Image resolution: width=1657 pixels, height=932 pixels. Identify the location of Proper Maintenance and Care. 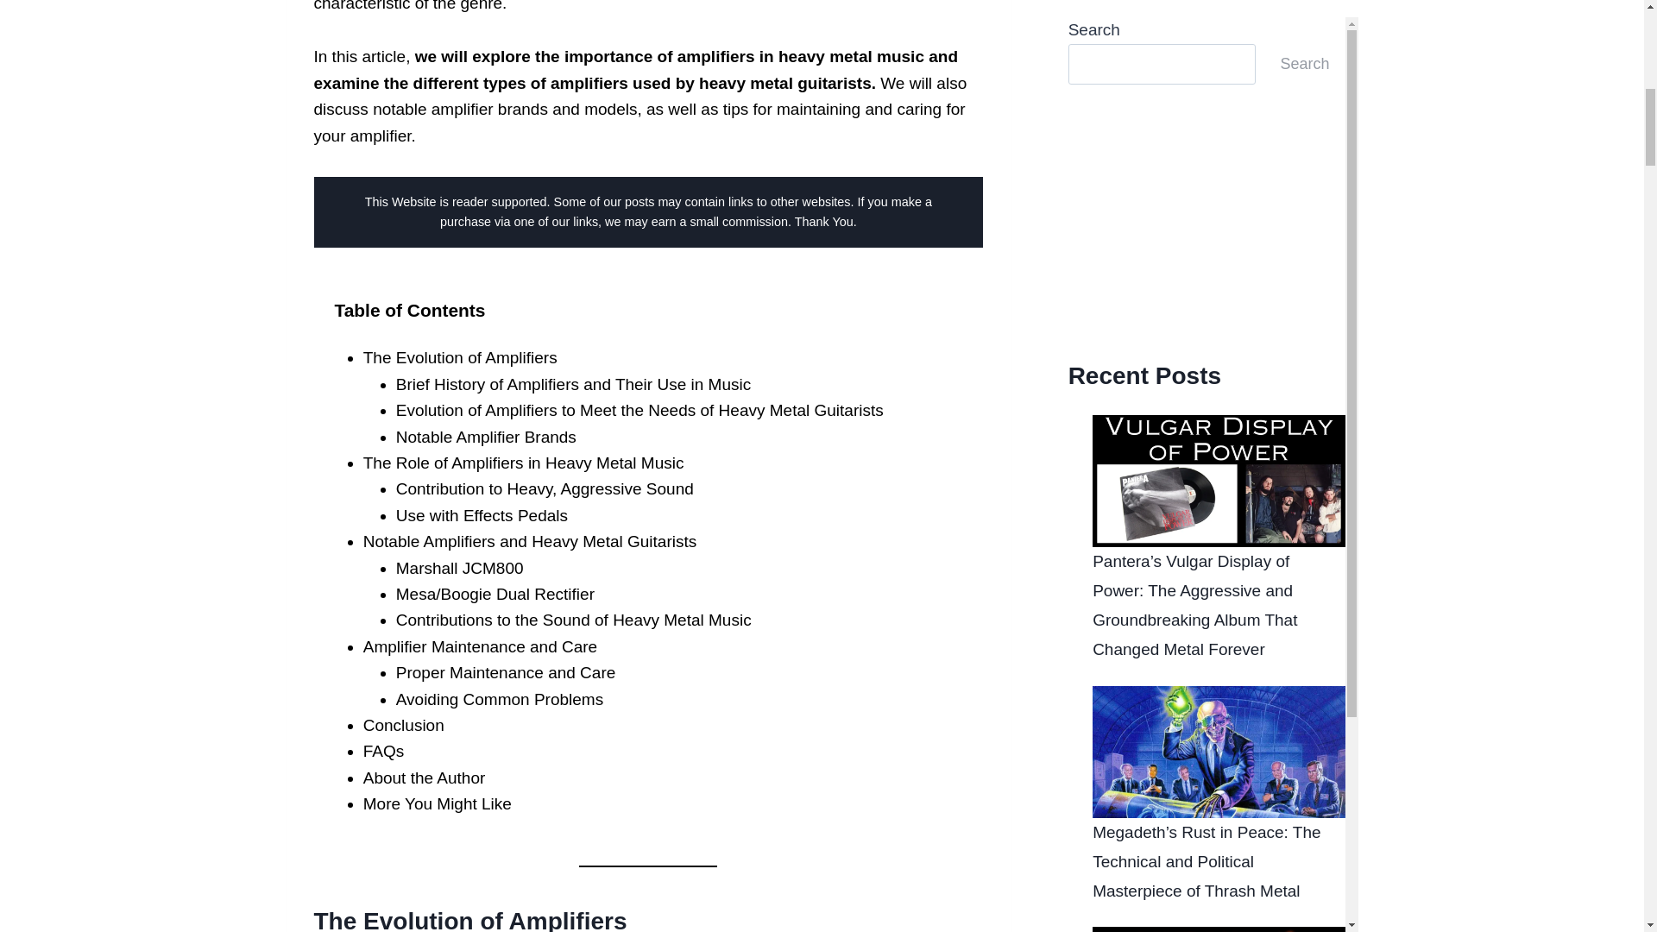
(506, 671).